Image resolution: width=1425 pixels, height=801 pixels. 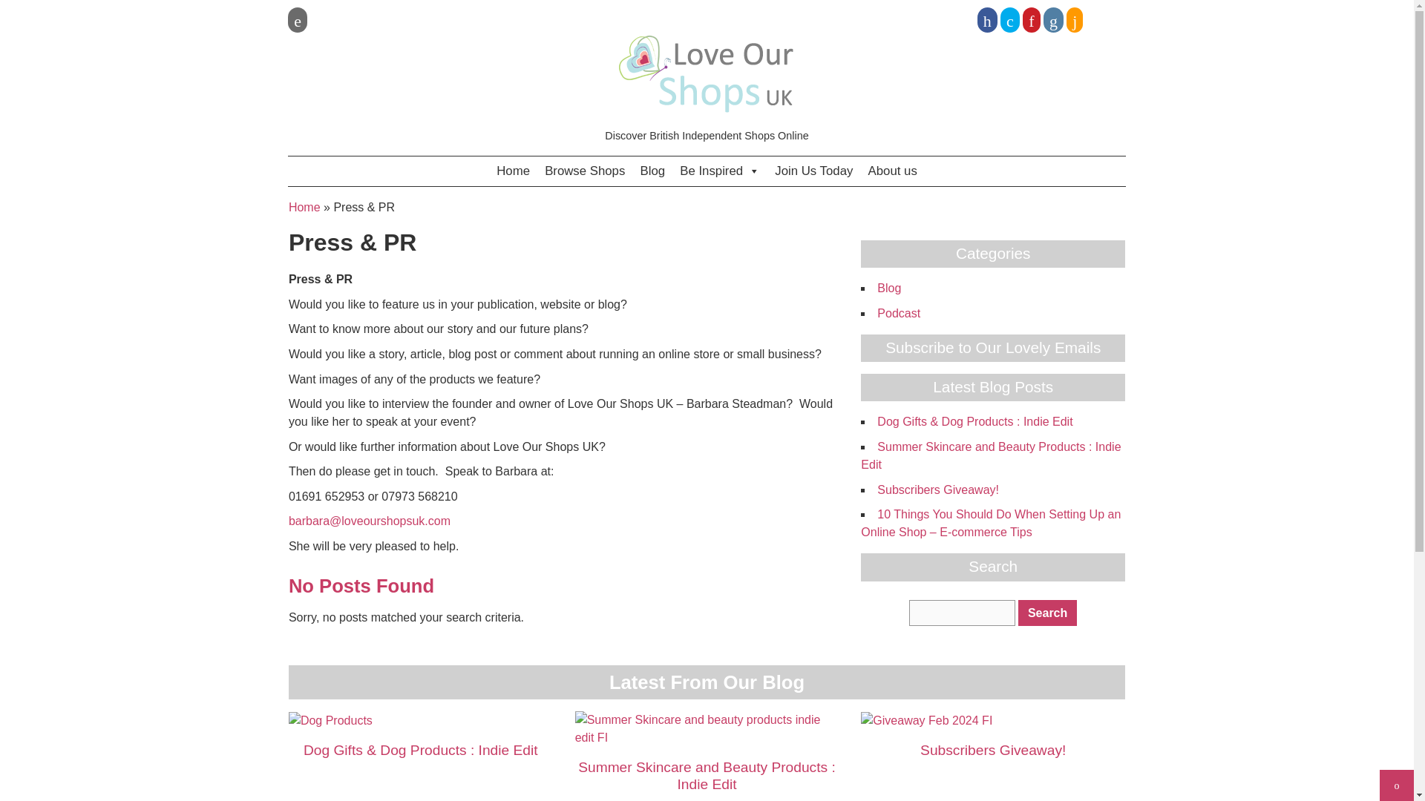 What do you see at coordinates (926, 719) in the screenshot?
I see `Subscribers Giveaway!` at bounding box center [926, 719].